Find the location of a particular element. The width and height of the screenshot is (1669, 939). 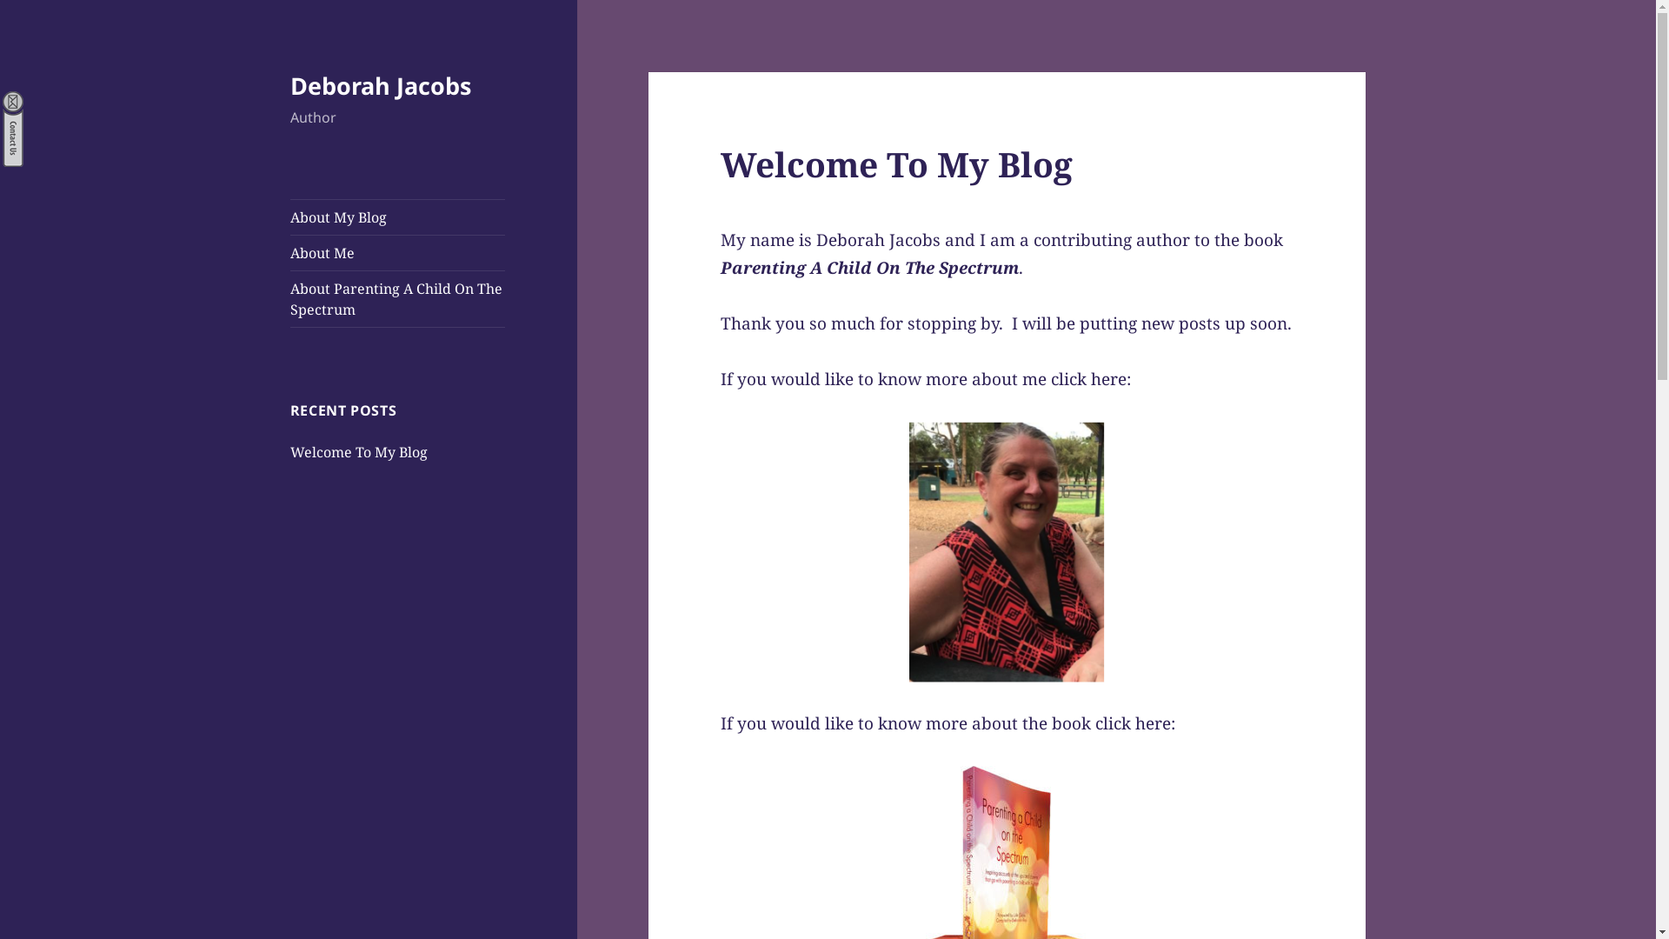

Welcome To My Blog is located at coordinates (358, 452).